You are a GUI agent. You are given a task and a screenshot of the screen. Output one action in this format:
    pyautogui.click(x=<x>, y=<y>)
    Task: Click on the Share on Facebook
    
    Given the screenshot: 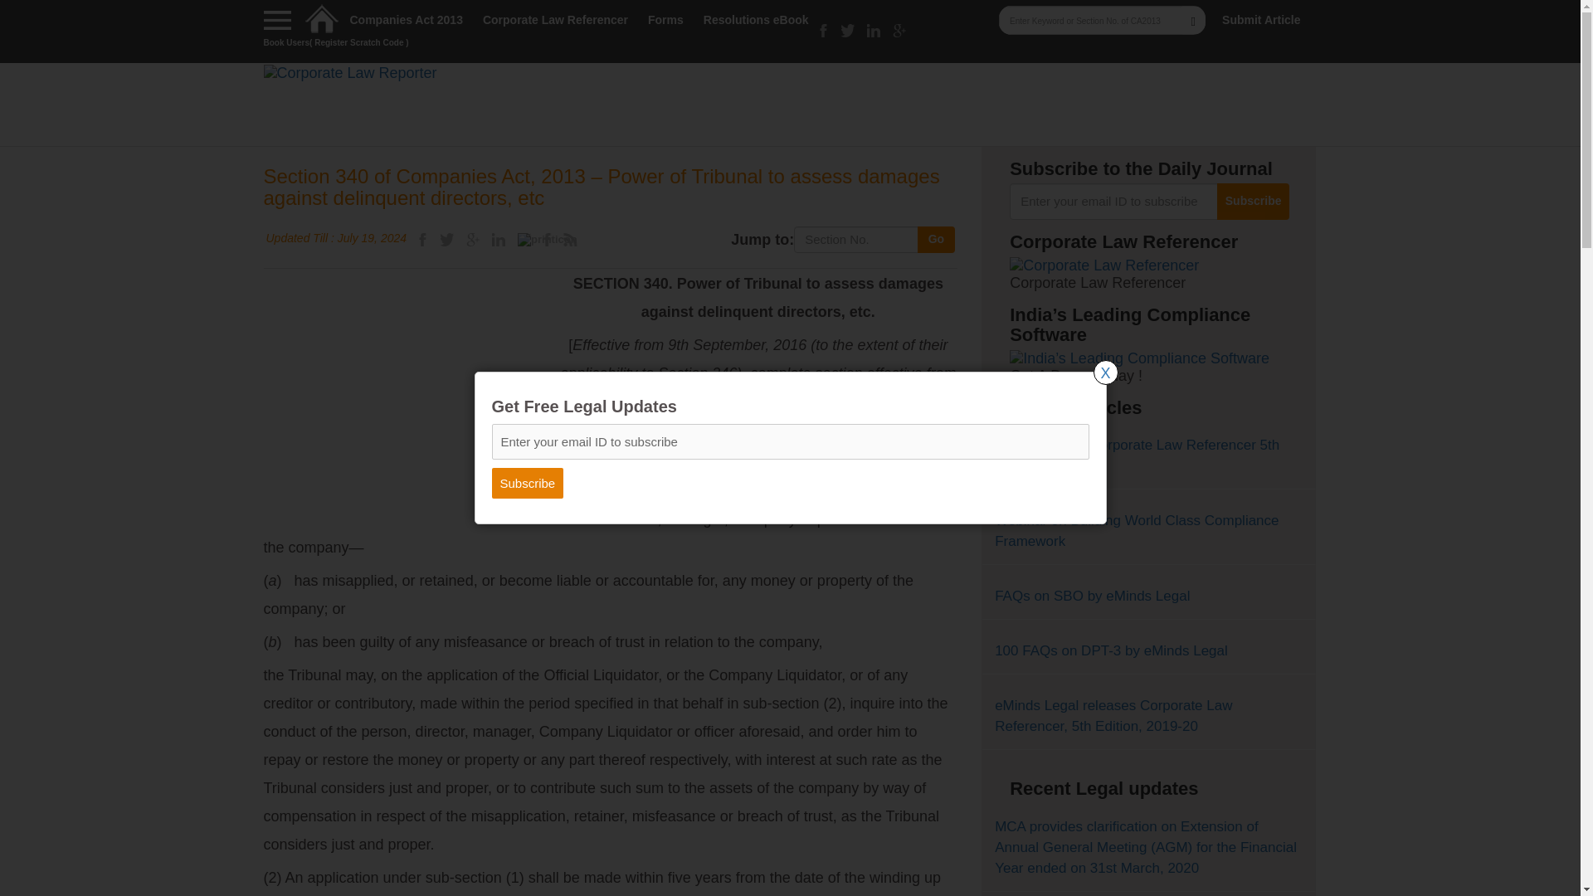 What is the action you would take?
    pyautogui.click(x=421, y=239)
    